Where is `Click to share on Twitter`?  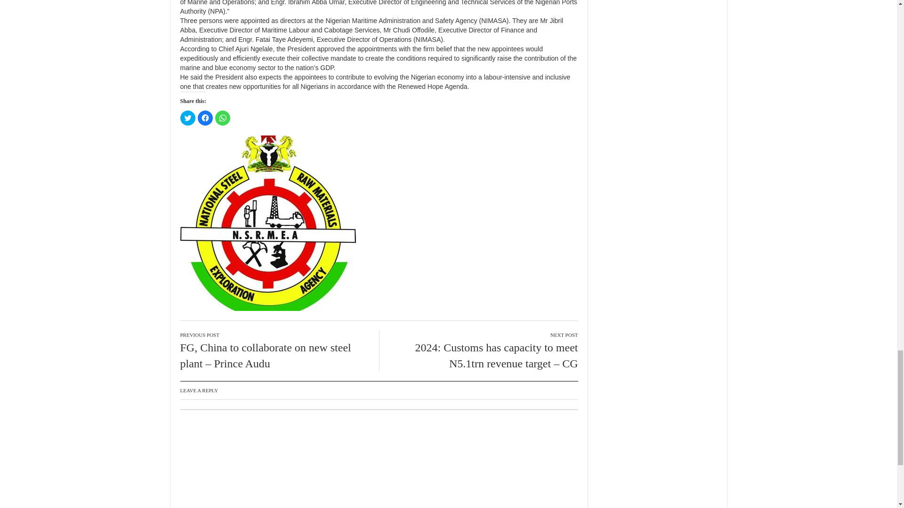
Click to share on Twitter is located at coordinates (187, 118).